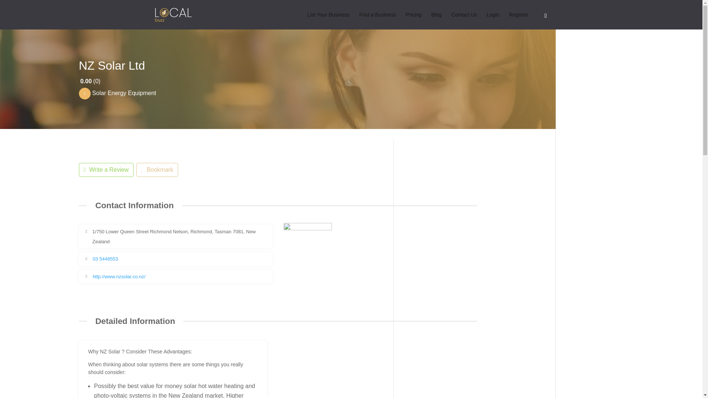 Image resolution: width=708 pixels, height=398 pixels. Describe the element at coordinates (413, 21) in the screenshot. I see `Pricing` at that location.